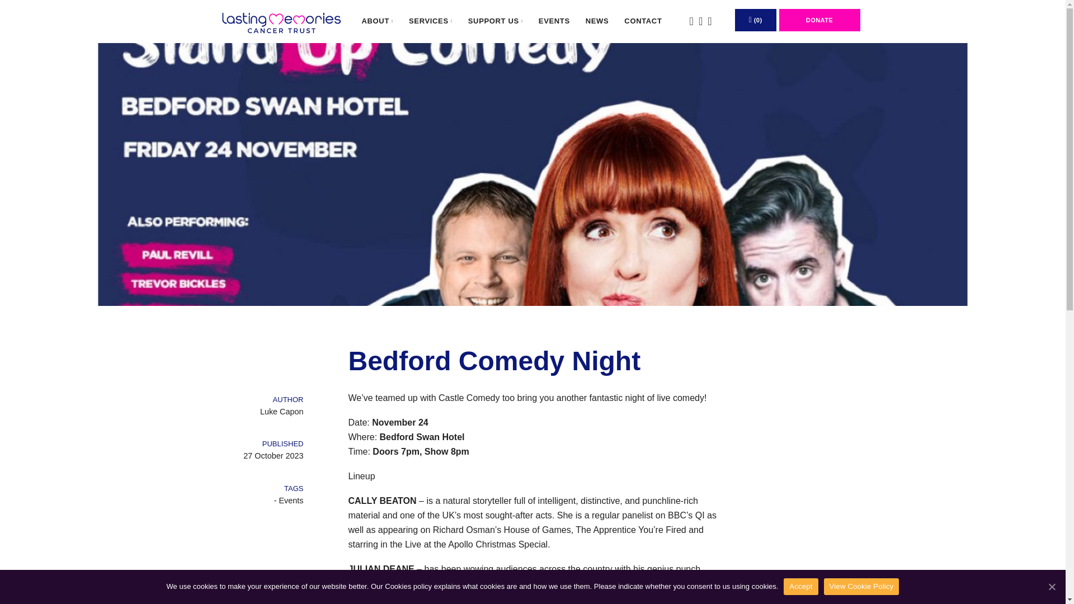 The width and height of the screenshot is (1074, 604). Describe the element at coordinates (261, 412) in the screenshot. I see `Luke Capon` at that location.